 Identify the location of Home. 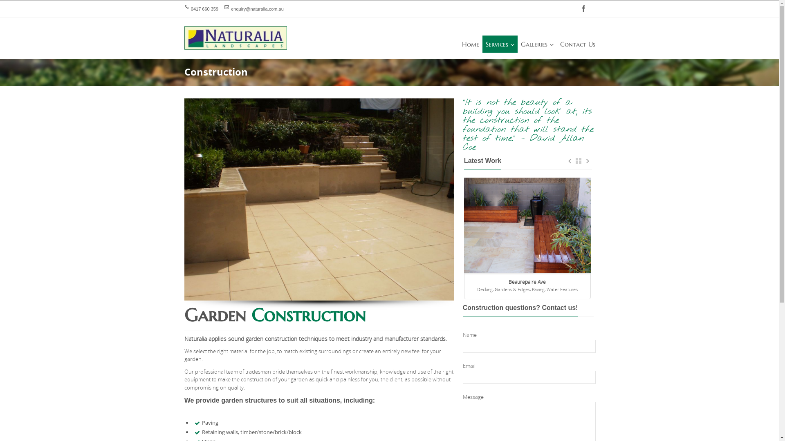
(471, 44).